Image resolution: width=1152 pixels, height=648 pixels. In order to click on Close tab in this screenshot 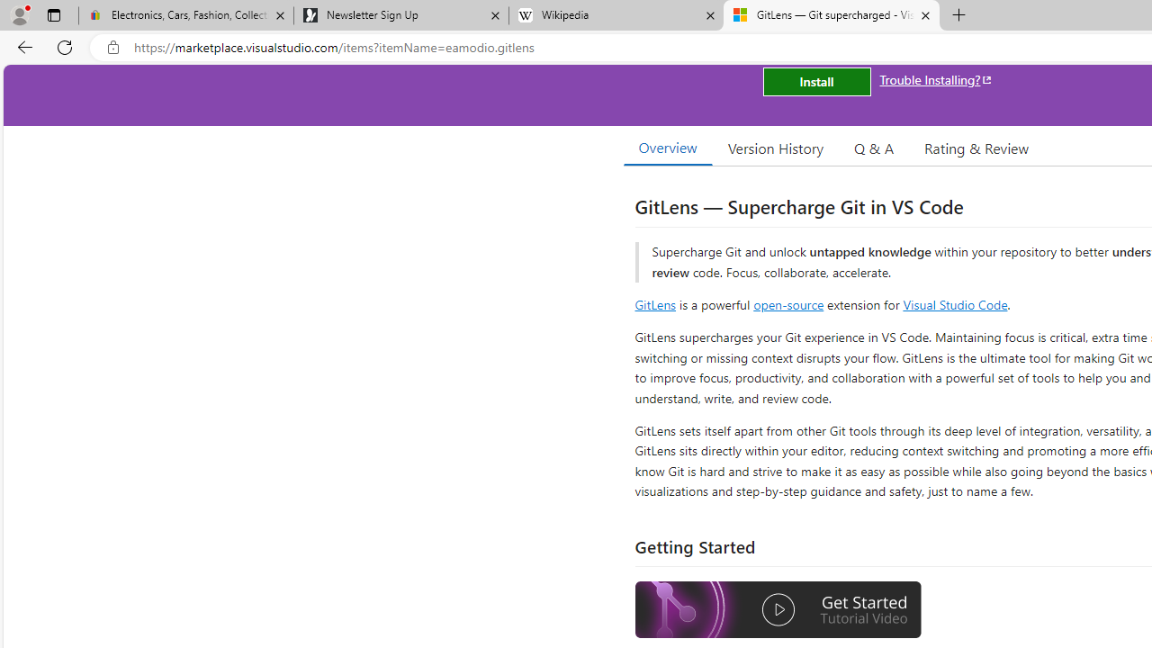, I will do `click(925, 14)`.